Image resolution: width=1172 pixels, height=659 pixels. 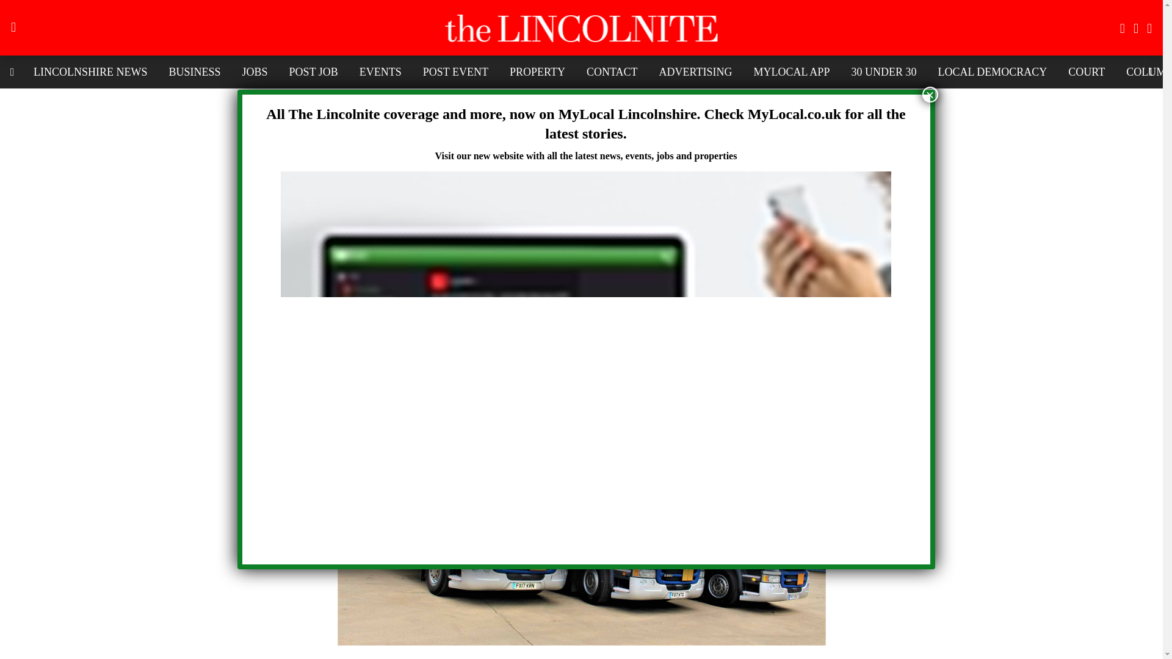 What do you see at coordinates (455, 71) in the screenshot?
I see `POST EVENT` at bounding box center [455, 71].